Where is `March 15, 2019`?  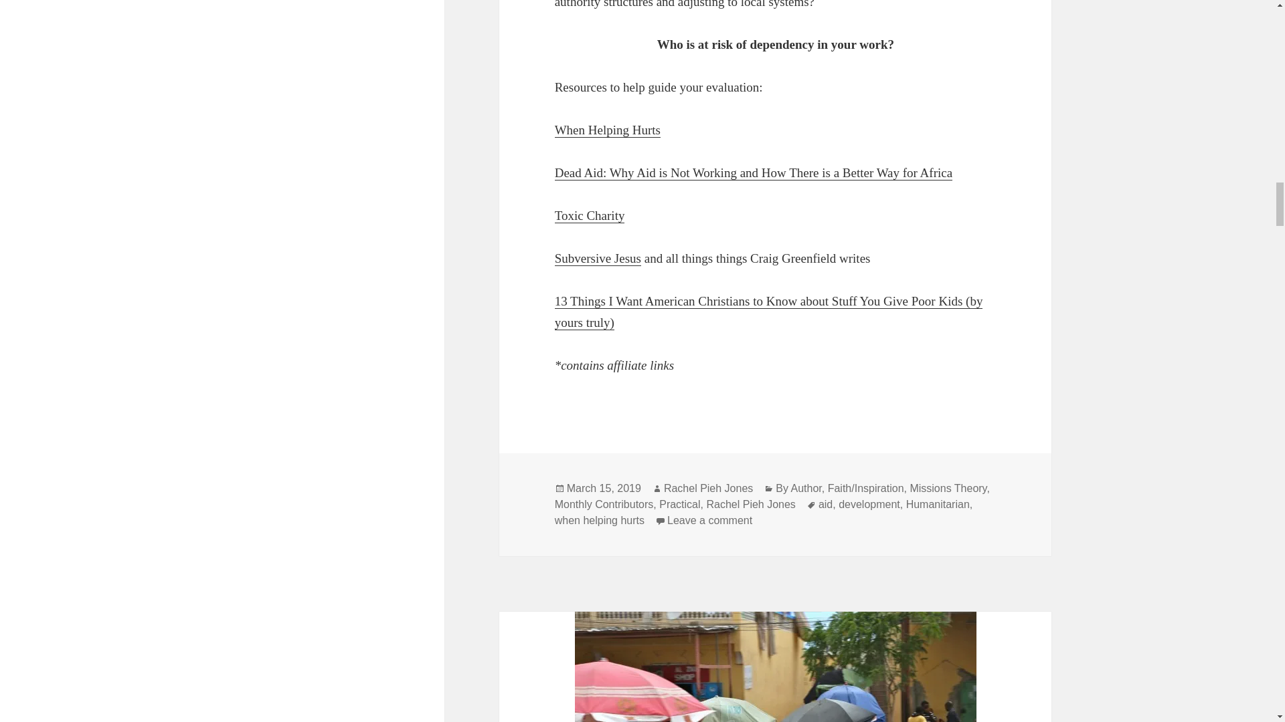
March 15, 2019 is located at coordinates (709, 521).